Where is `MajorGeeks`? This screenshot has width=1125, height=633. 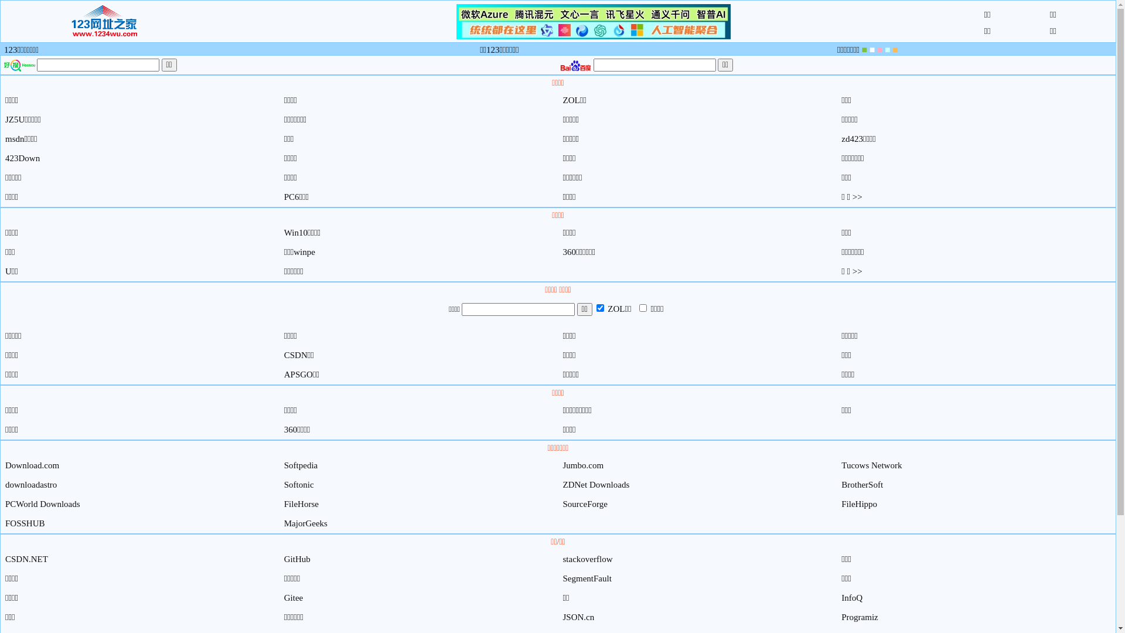 MajorGeeks is located at coordinates (306, 523).